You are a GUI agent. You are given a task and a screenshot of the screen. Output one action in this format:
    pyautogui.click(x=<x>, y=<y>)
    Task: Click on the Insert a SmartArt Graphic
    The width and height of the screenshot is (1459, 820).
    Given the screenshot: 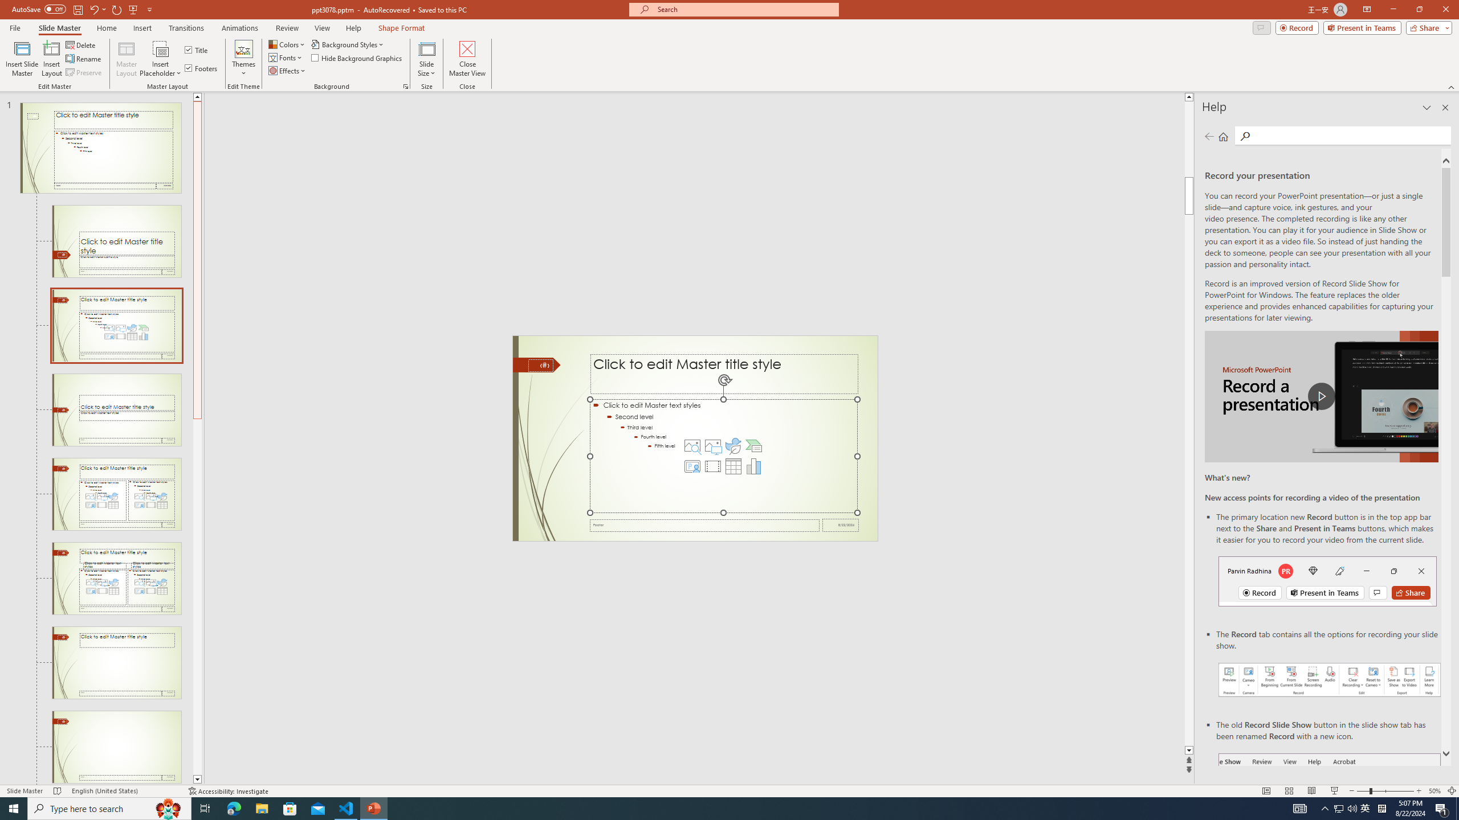 What is the action you would take?
    pyautogui.click(x=754, y=446)
    